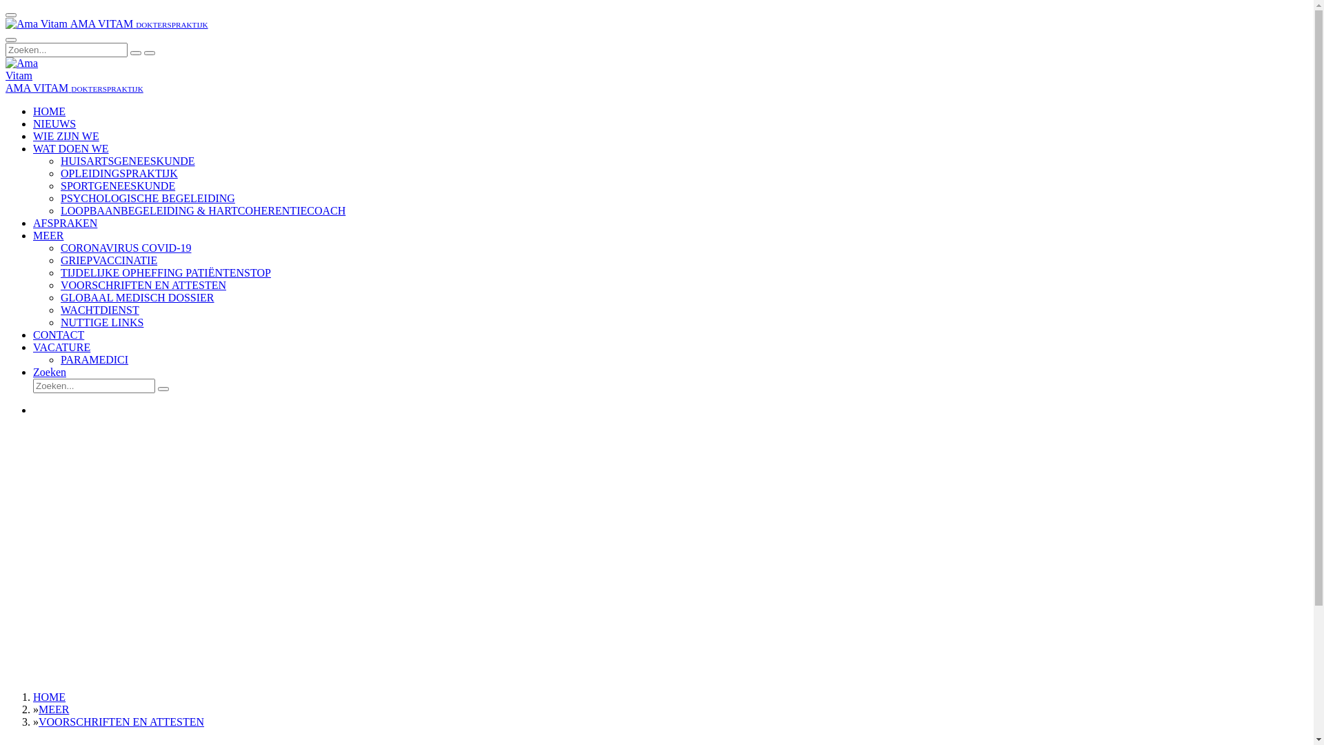 The width and height of the screenshot is (1324, 745). I want to click on WACHTDIENST, so click(100, 310).